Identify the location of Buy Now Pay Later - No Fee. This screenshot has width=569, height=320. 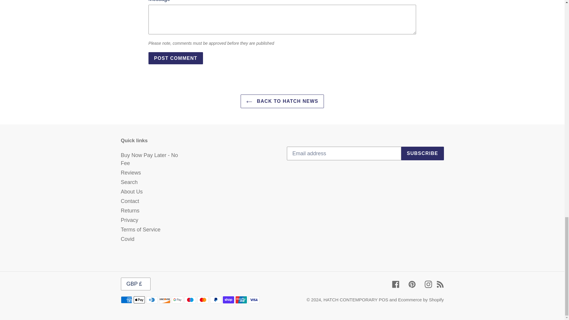
(149, 159).